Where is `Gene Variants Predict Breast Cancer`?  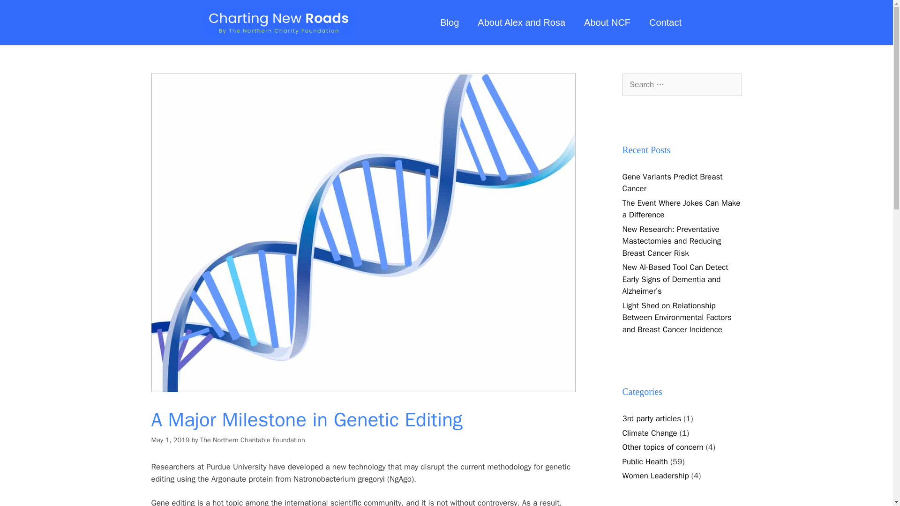 Gene Variants Predict Breast Cancer is located at coordinates (672, 183).